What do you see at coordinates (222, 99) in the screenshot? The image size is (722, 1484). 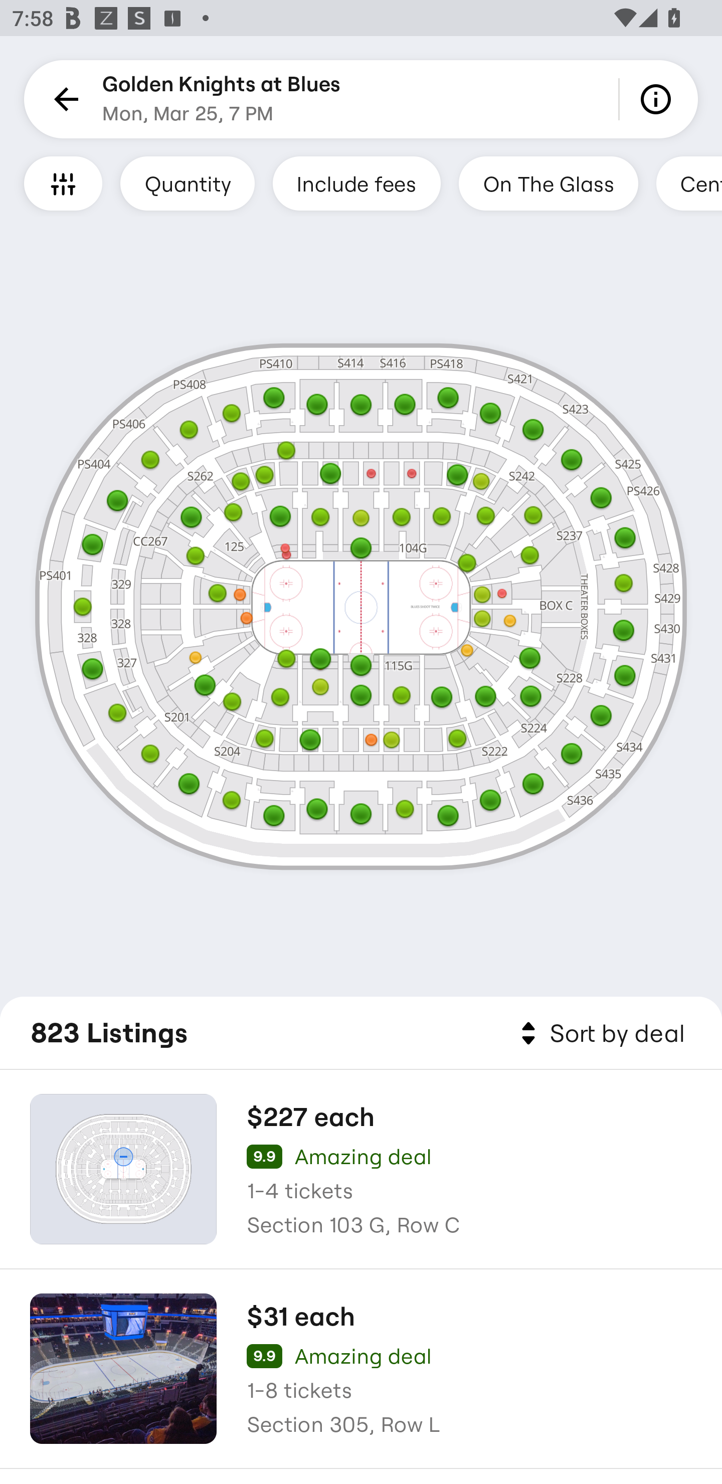 I see `Golden Knights at Blues Mon, Mar 25, 7 PM` at bounding box center [222, 99].